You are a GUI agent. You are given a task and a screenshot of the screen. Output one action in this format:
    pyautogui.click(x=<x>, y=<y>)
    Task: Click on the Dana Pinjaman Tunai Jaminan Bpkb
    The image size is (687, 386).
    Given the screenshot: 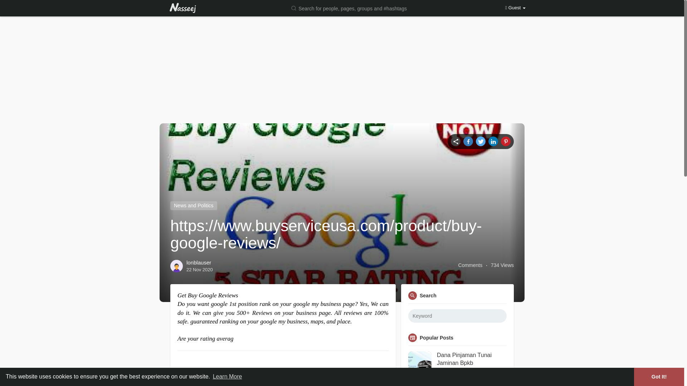 What is the action you would take?
    pyautogui.click(x=472, y=359)
    